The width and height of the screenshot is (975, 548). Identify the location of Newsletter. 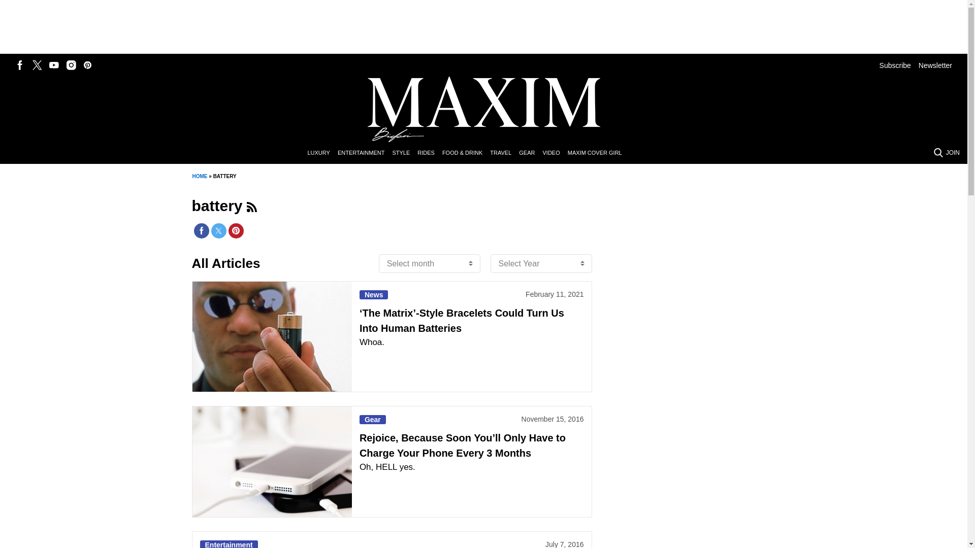
(935, 65).